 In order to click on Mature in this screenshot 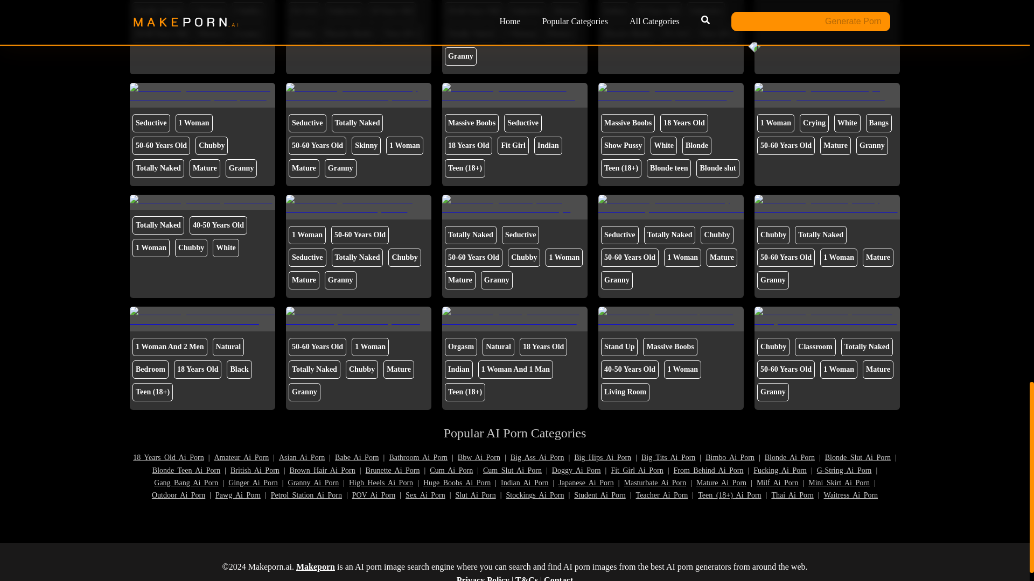, I will do `click(211, 33)`.